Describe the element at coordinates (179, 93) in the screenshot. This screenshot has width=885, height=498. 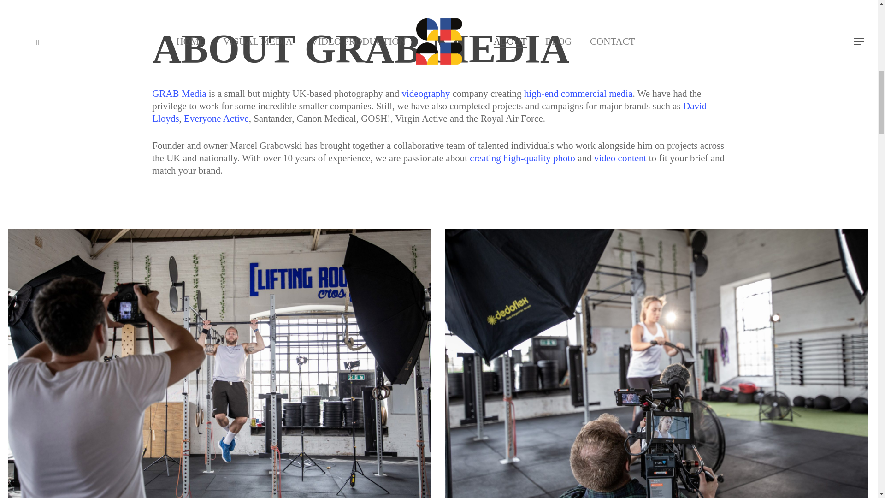
I see `GRAB Media` at that location.